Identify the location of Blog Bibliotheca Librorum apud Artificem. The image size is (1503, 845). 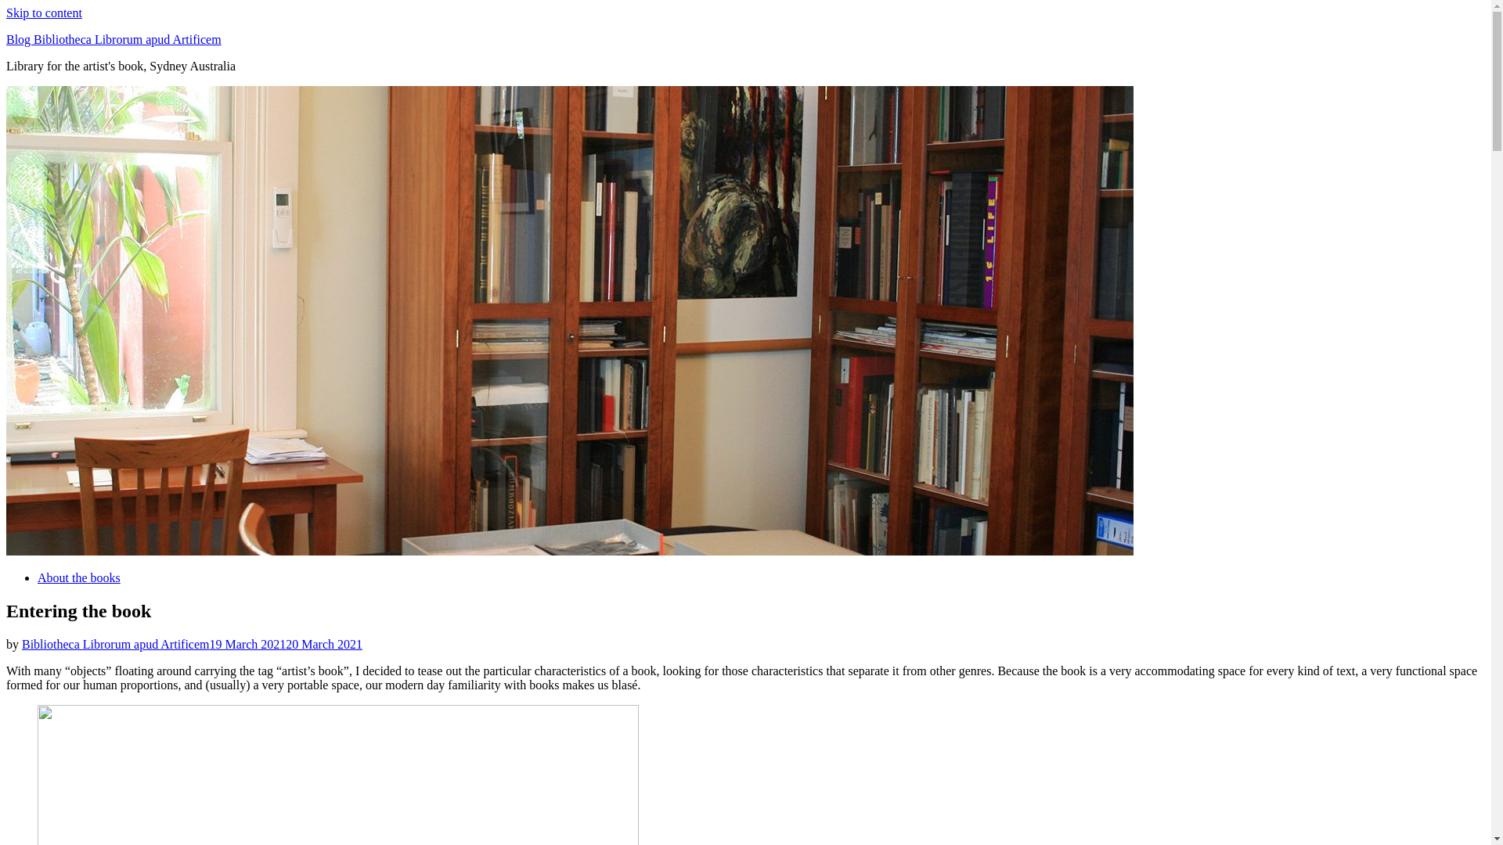
(114, 39).